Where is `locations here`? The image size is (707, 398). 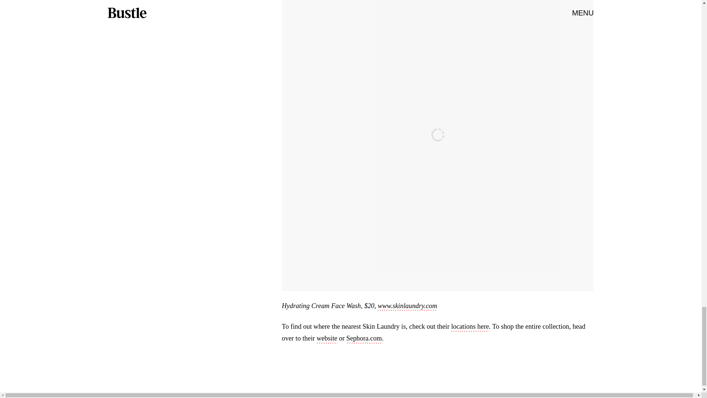
locations here is located at coordinates (470, 327).